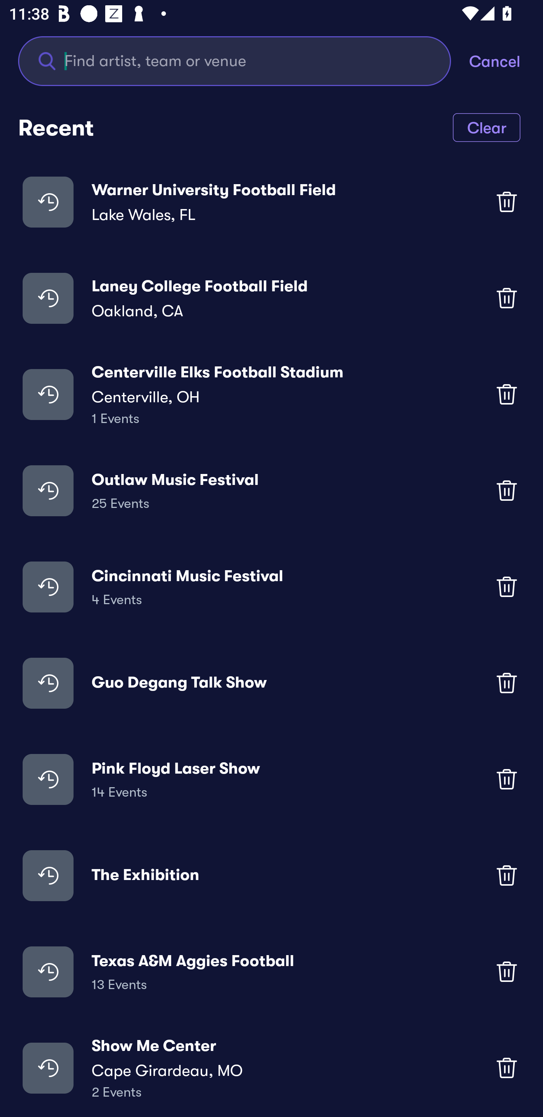 The width and height of the screenshot is (543, 1117). Describe the element at coordinates (271, 491) in the screenshot. I see `Outlaw Music Festival 25 Events` at that location.